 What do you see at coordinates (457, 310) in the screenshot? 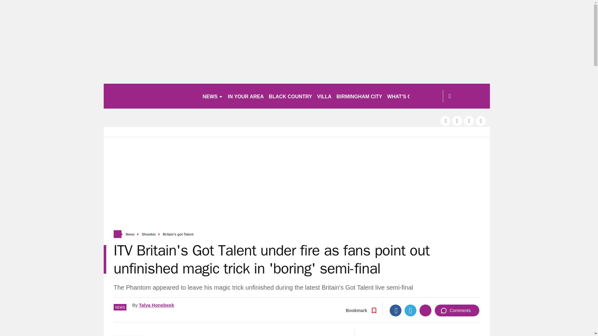
I see `Comments` at bounding box center [457, 310].